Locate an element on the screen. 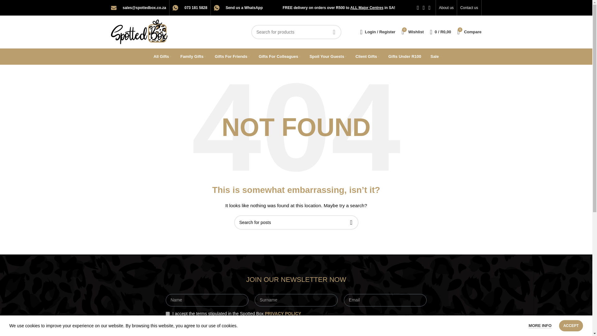 The image size is (597, 336). on is located at coordinates (162, 57).